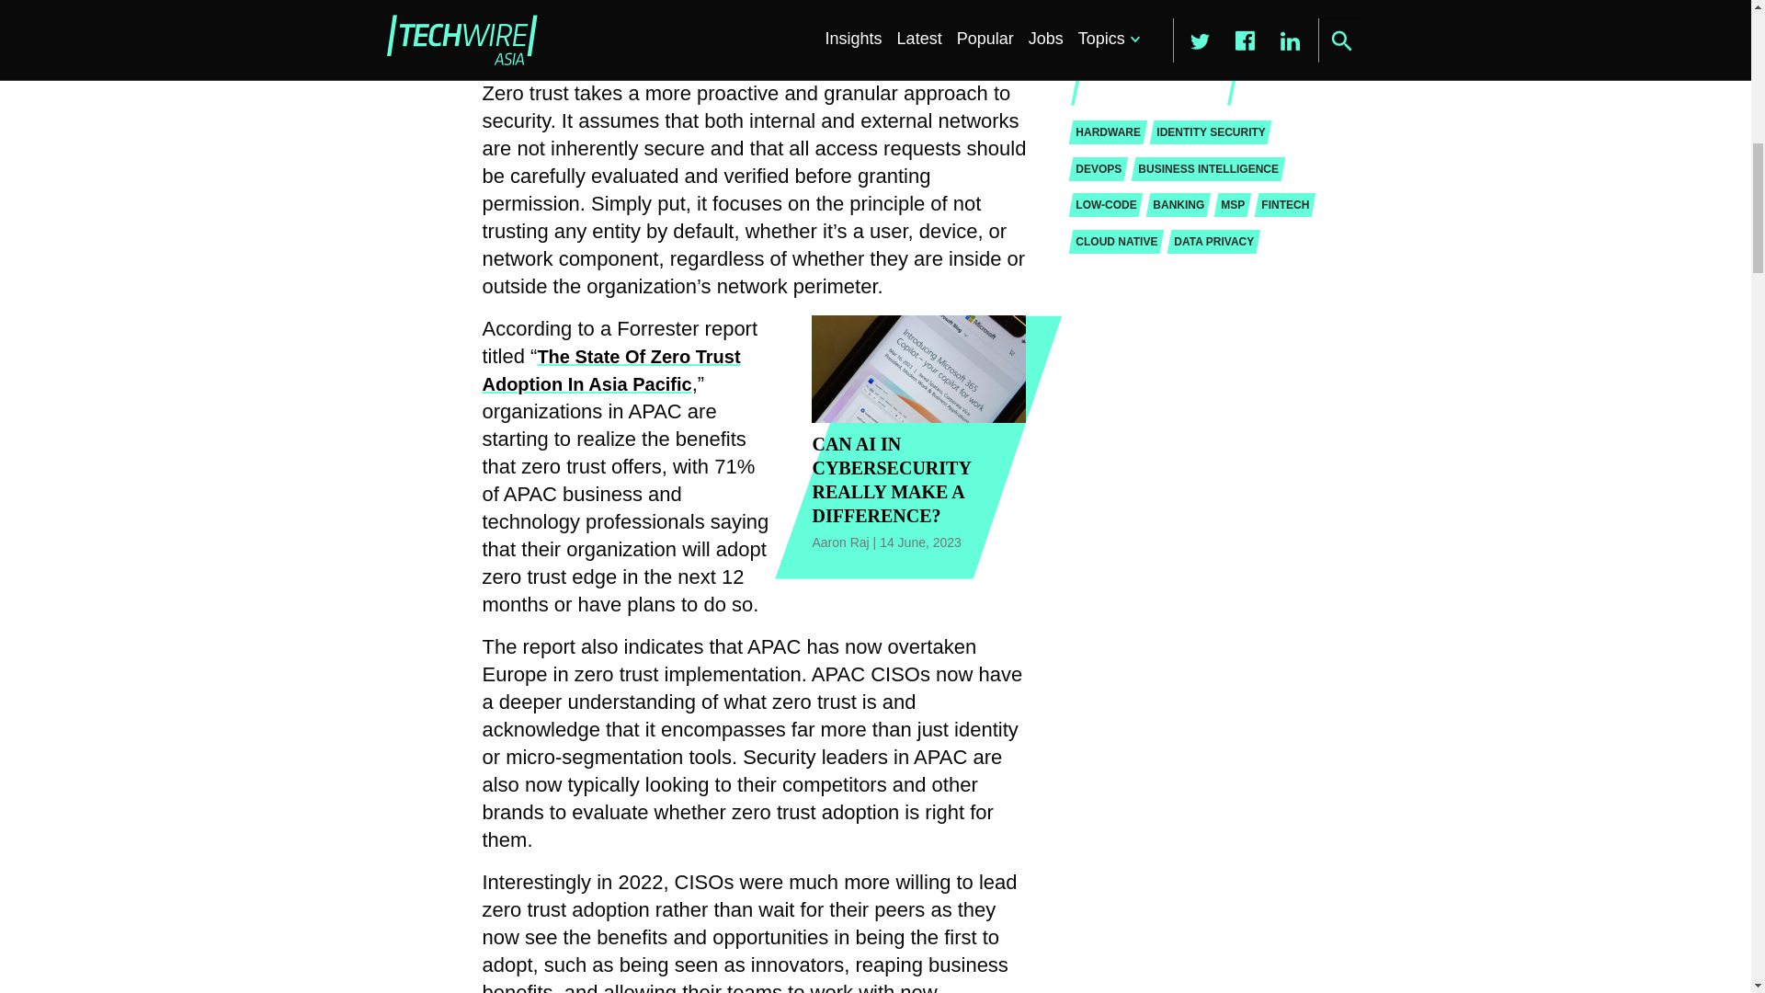 The width and height of the screenshot is (1765, 993). Describe the element at coordinates (1198, 28) in the screenshot. I see `3rd party ad content` at that location.